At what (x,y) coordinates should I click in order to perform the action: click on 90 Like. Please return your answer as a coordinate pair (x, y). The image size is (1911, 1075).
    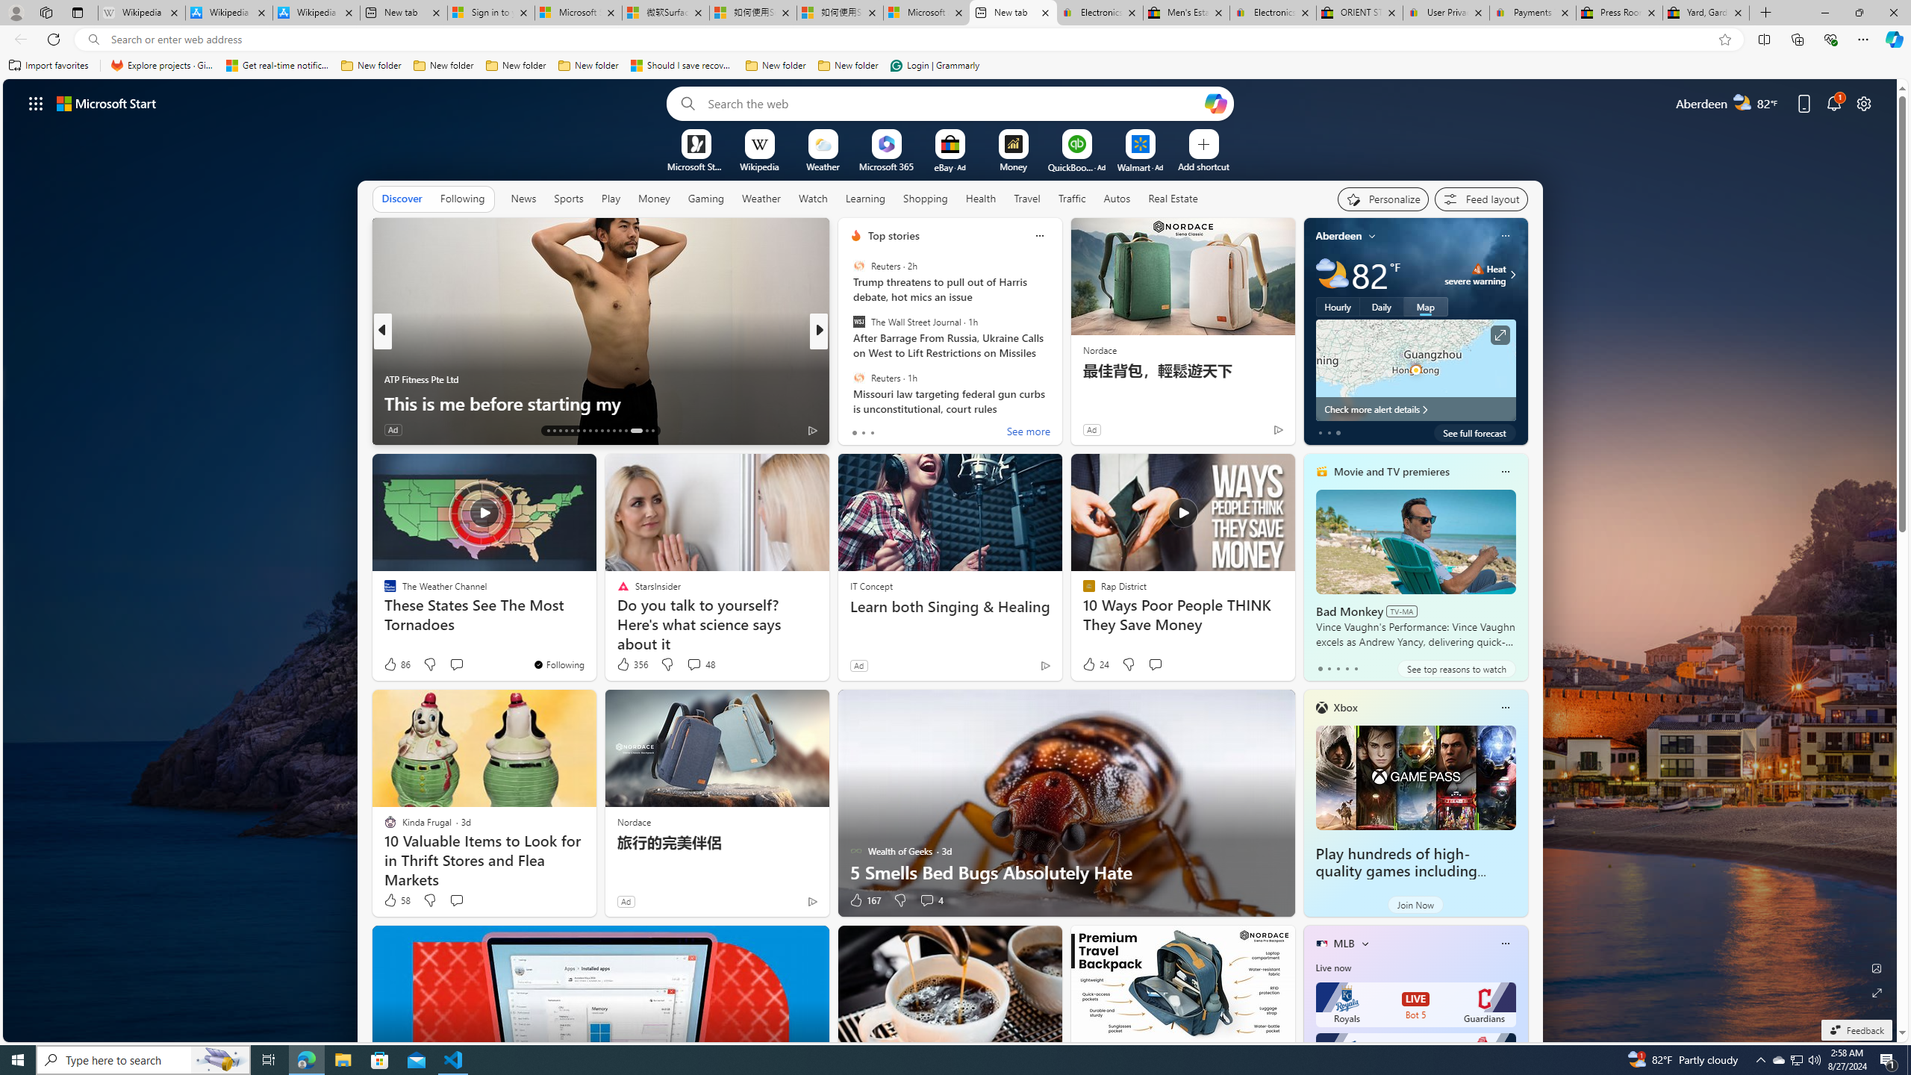
    Looking at the image, I should click on (857, 430).